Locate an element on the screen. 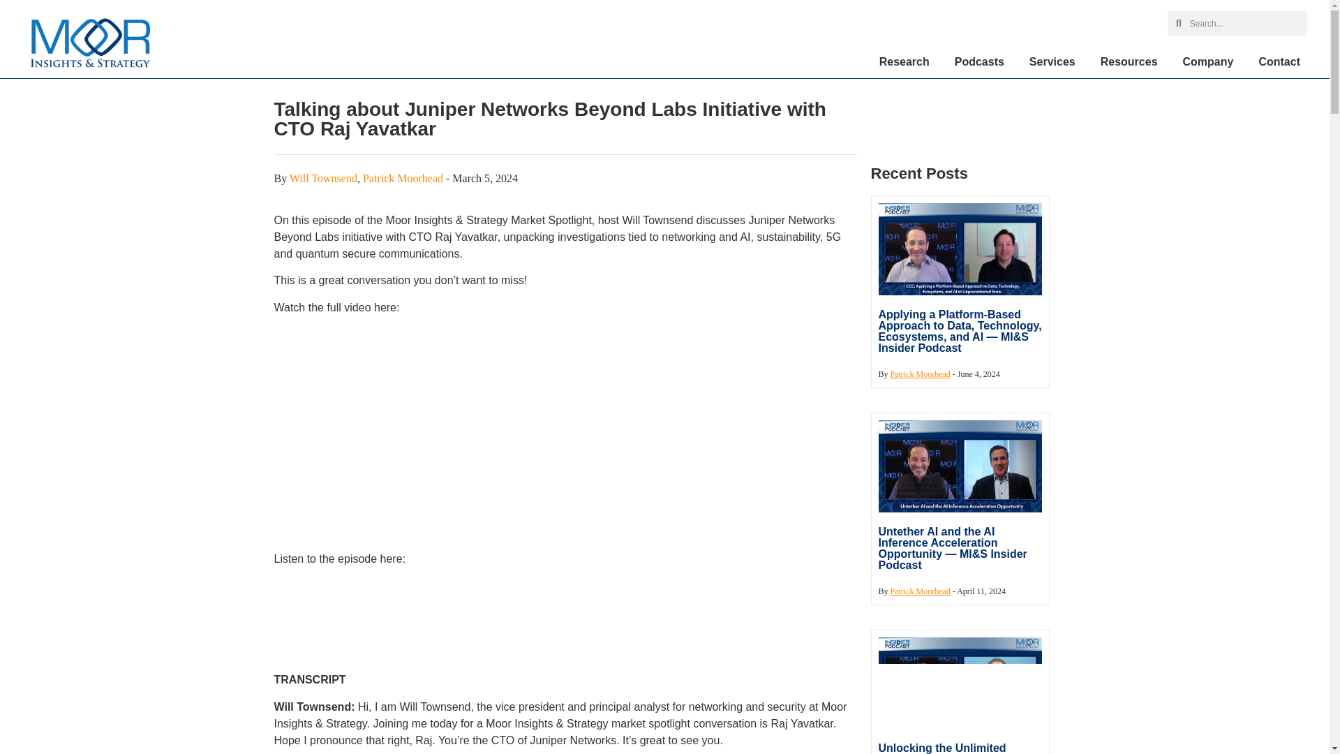 Image resolution: width=1340 pixels, height=754 pixels. Company is located at coordinates (1208, 61).